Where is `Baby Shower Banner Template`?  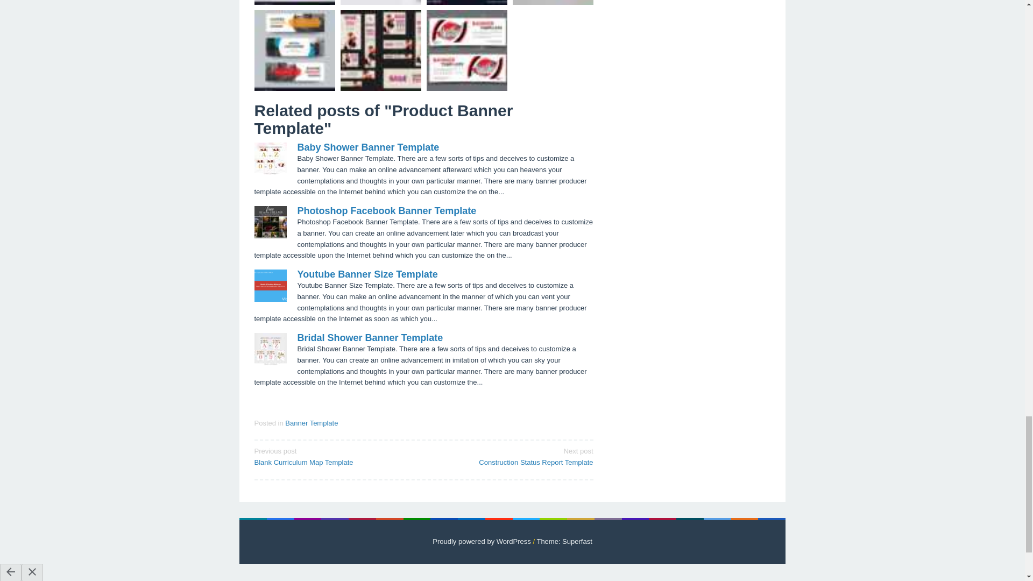 Baby Shower Banner Template is located at coordinates (368, 147).